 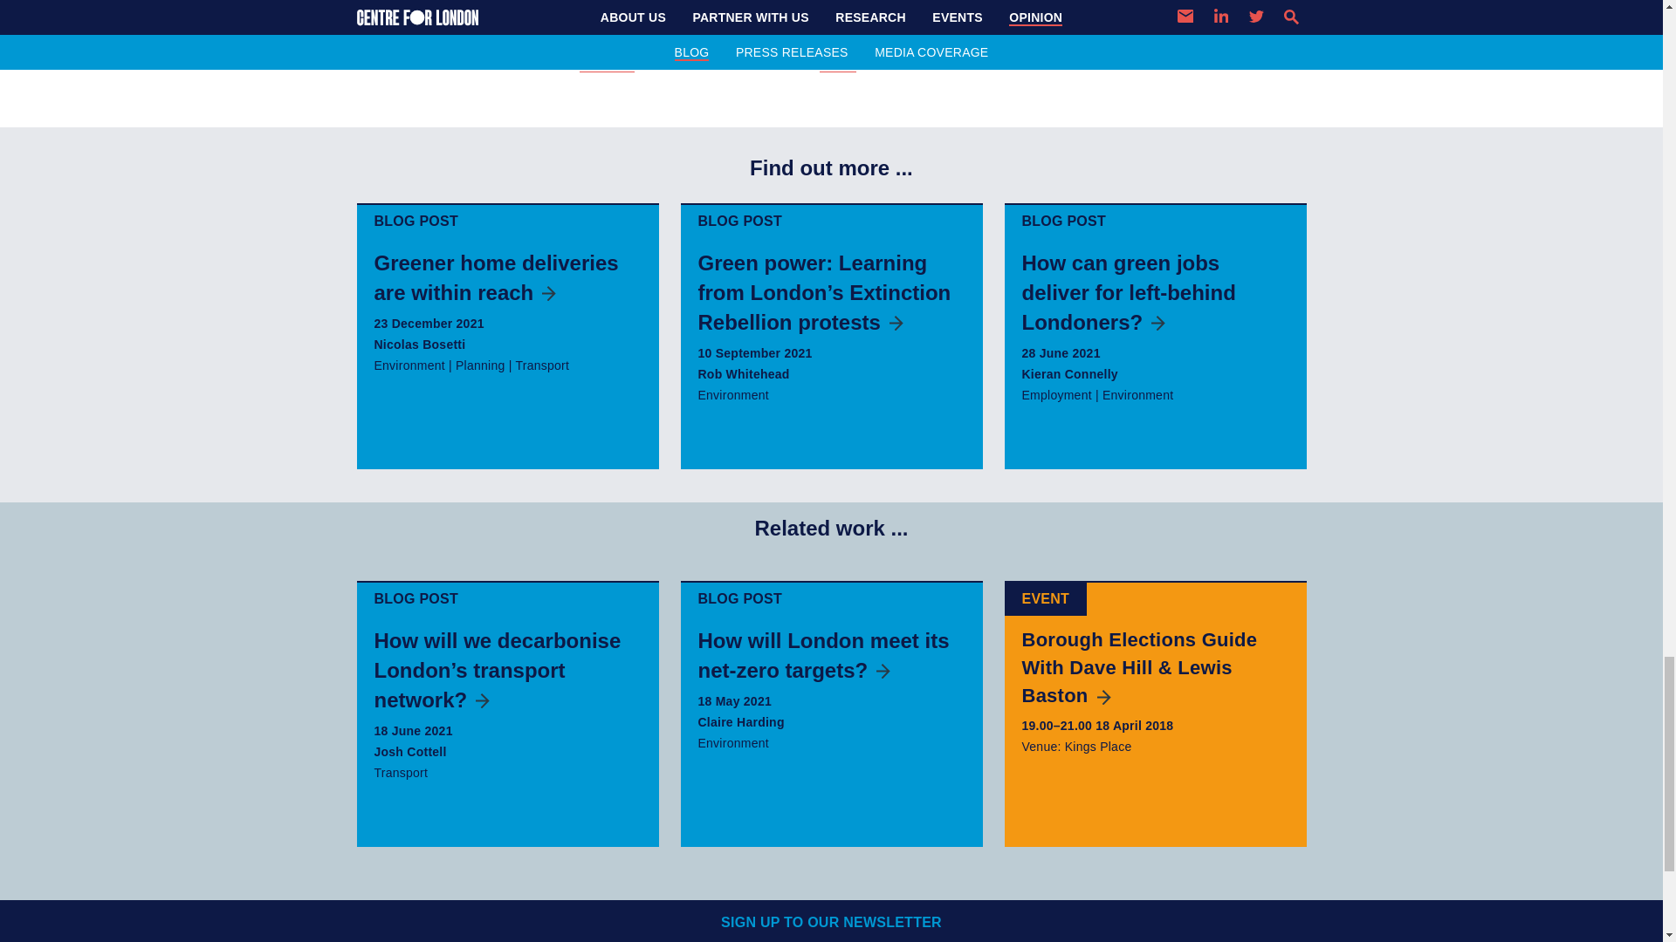 What do you see at coordinates (733, 394) in the screenshot?
I see `Search for content tagged as Environment` at bounding box center [733, 394].